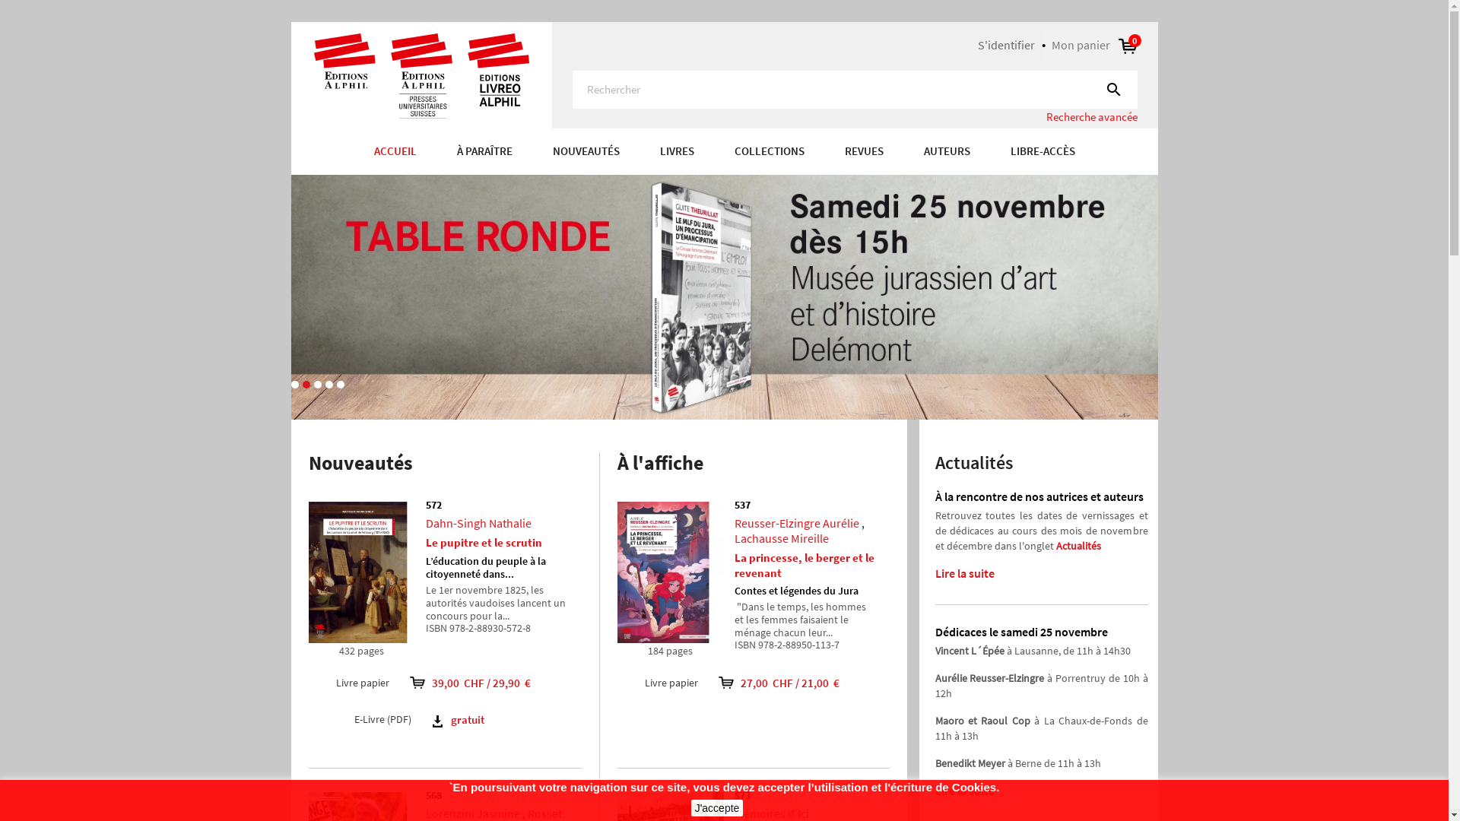  What do you see at coordinates (677, 152) in the screenshot?
I see `LIVRES` at bounding box center [677, 152].